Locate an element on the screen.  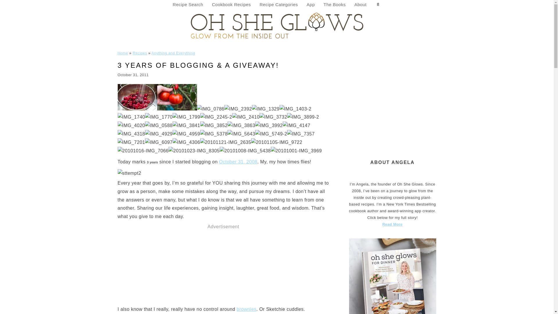
Anything and Everything is located at coordinates (173, 53).